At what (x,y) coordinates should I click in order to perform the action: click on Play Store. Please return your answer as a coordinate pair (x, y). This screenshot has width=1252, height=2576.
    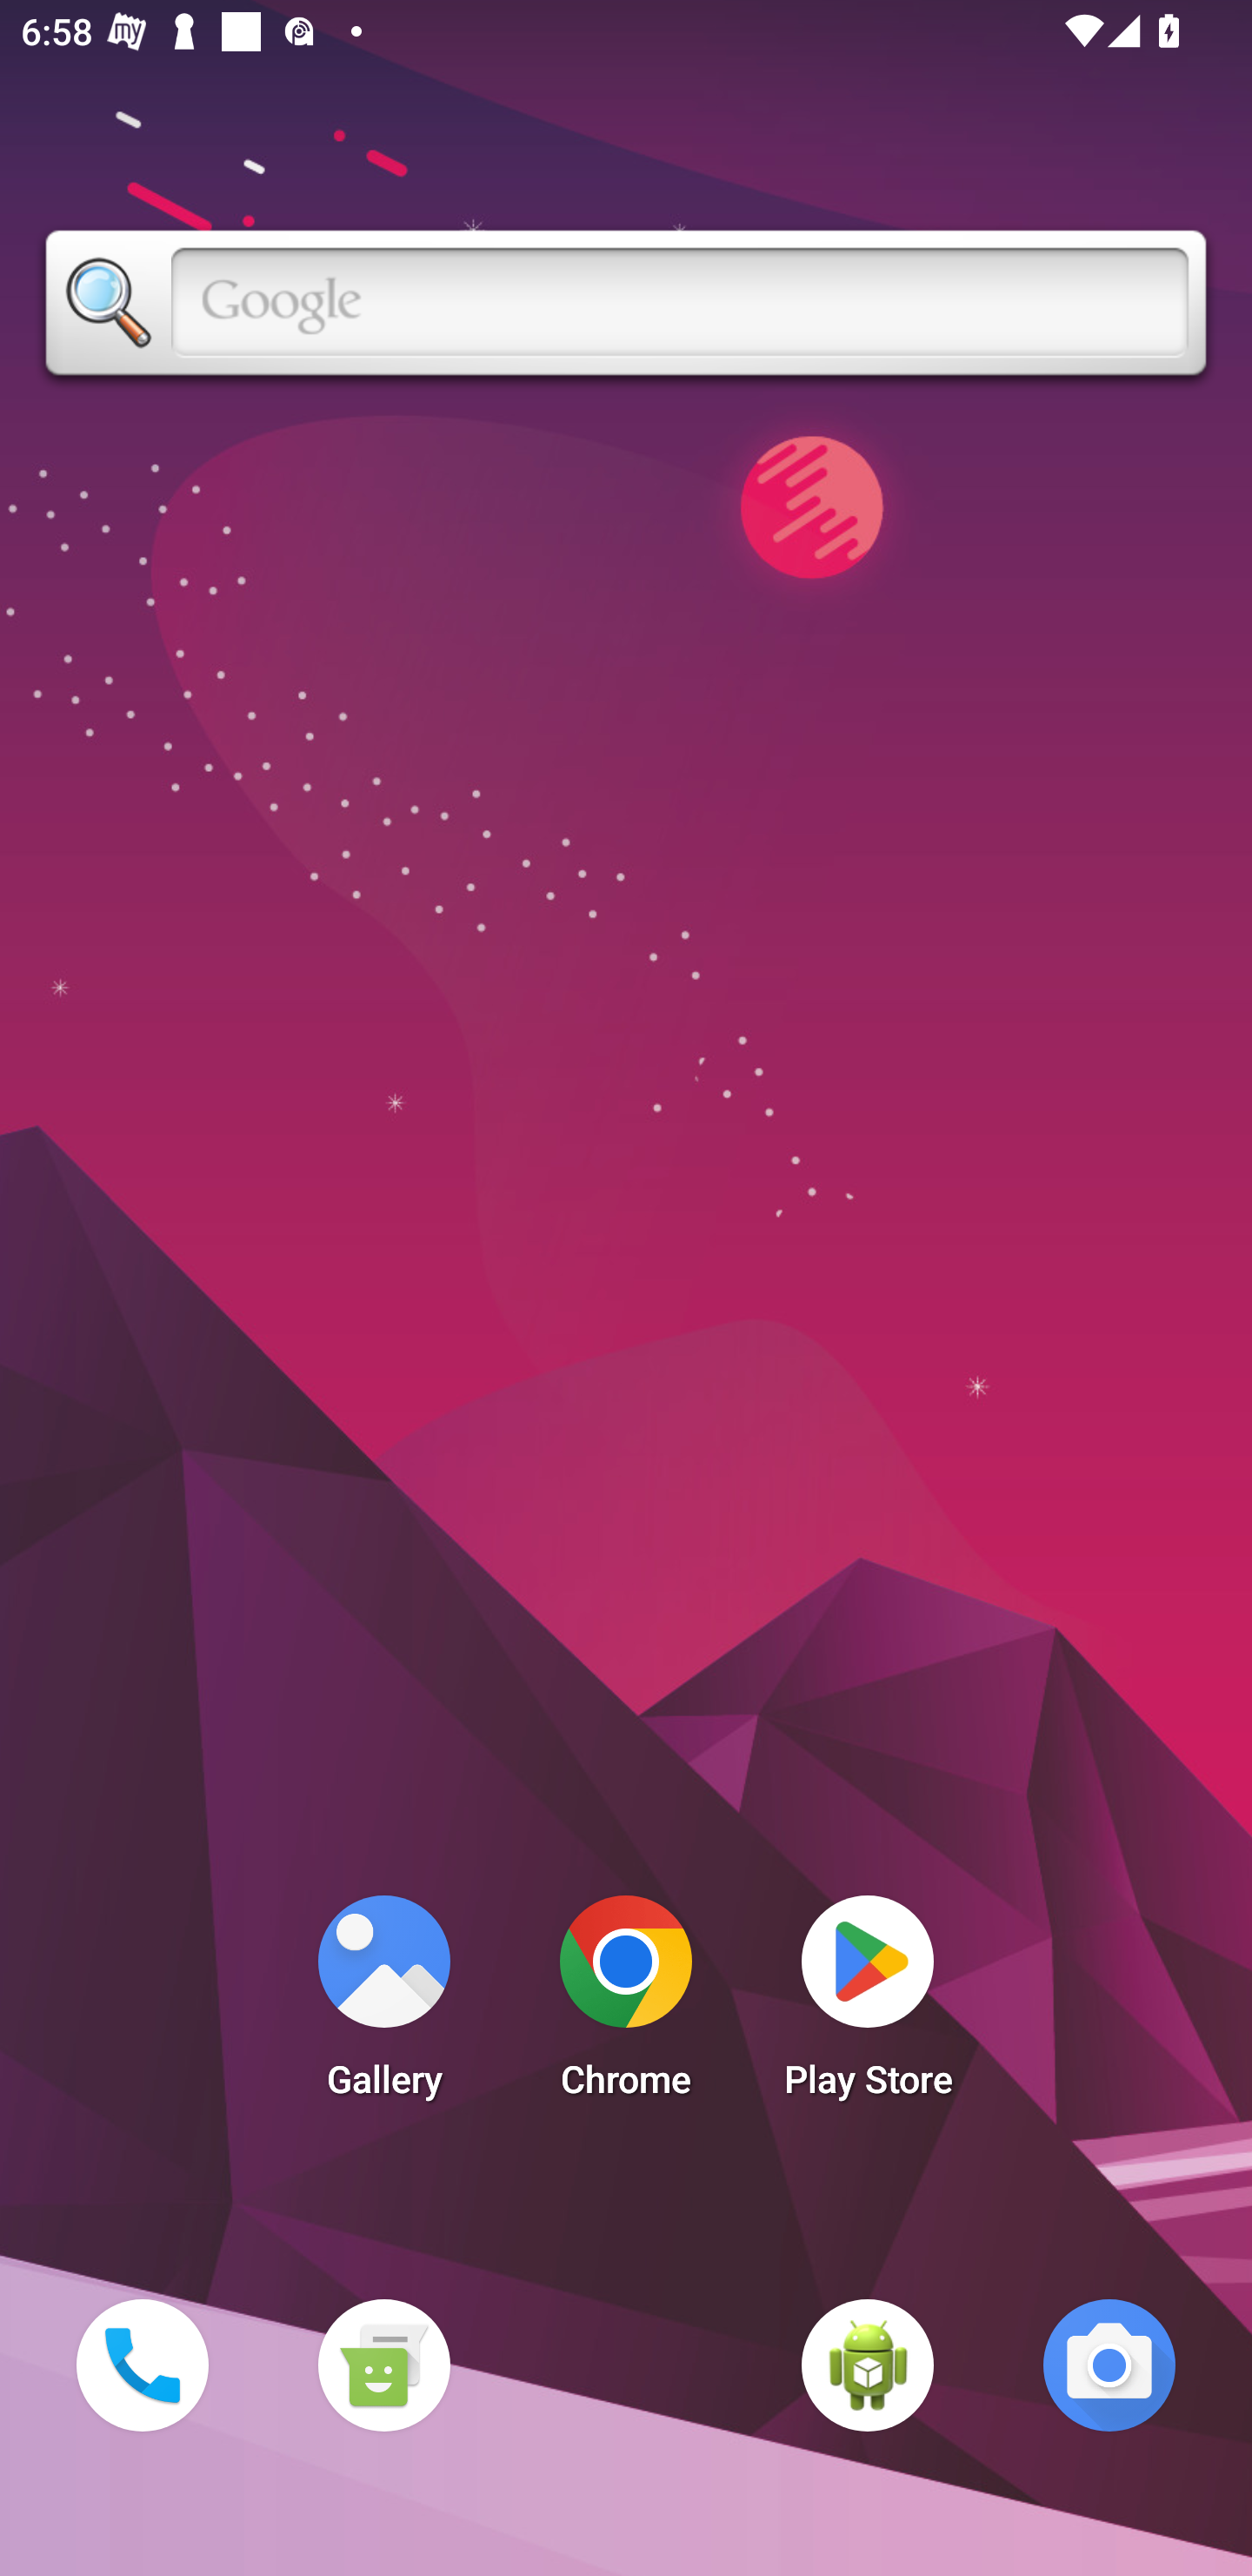
    Looking at the image, I should click on (868, 2005).